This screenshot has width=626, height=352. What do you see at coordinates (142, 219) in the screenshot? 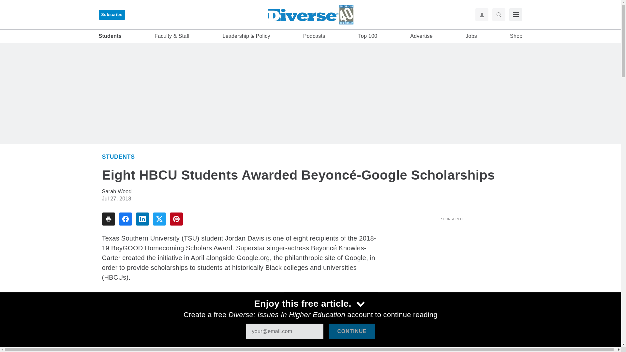
I see `Share To linkedin` at bounding box center [142, 219].